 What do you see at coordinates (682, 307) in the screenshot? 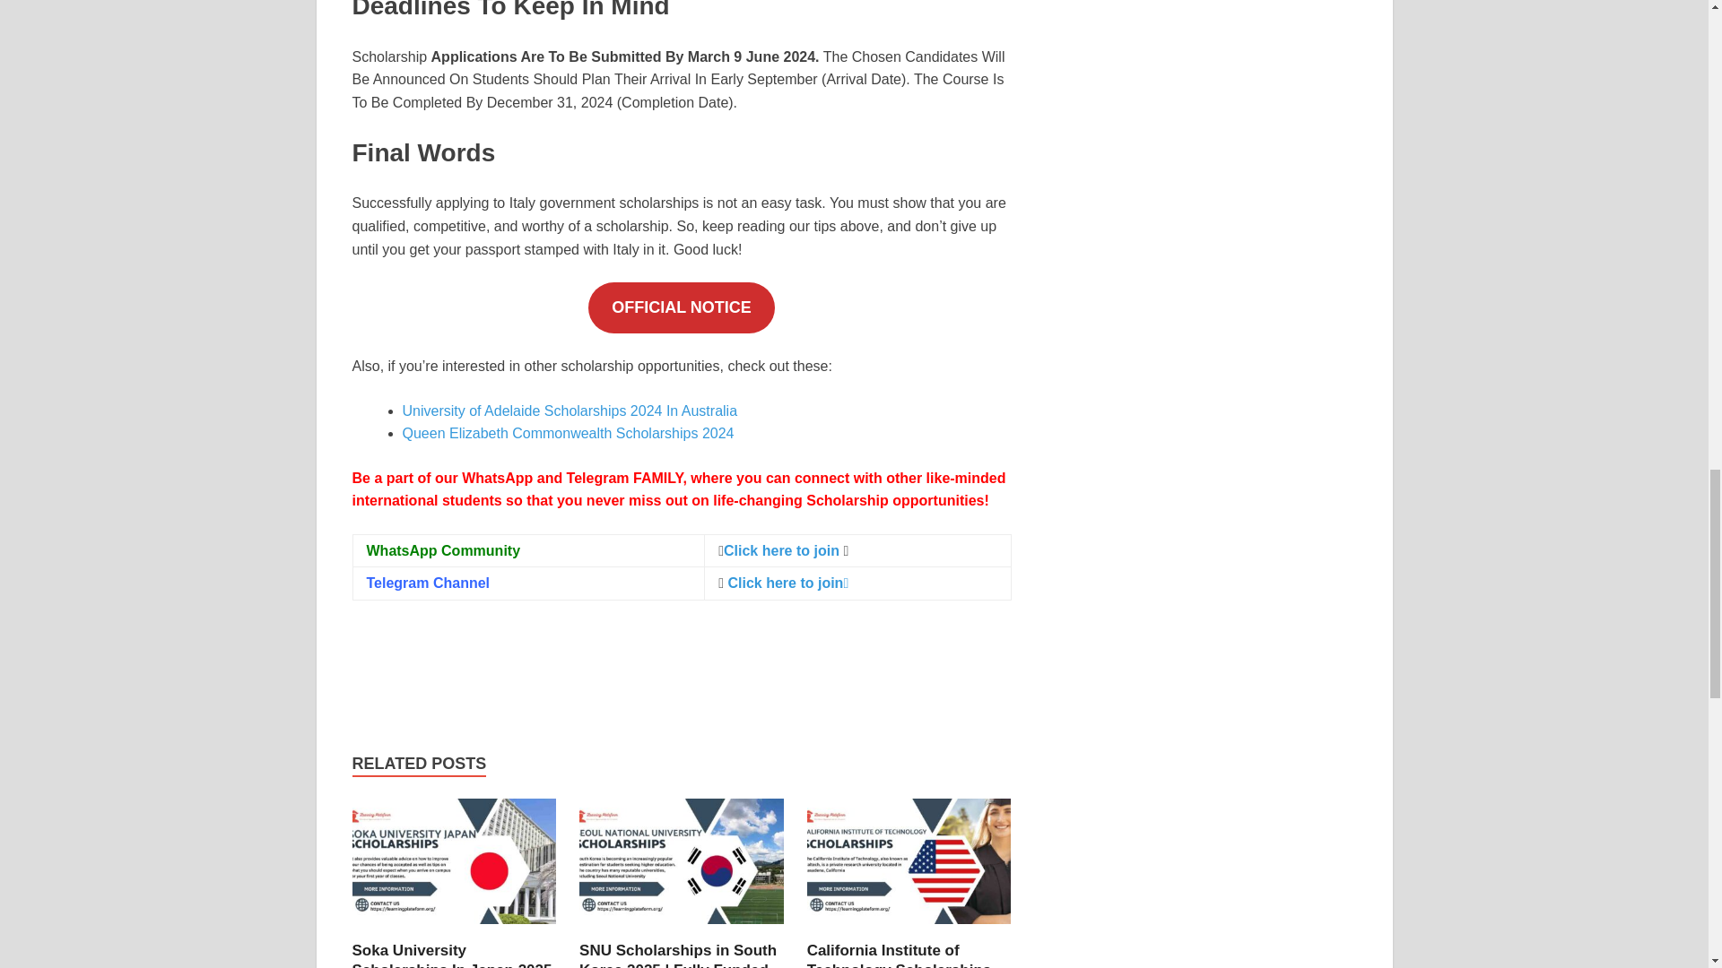
I see `OFFICIAL NOTICE` at bounding box center [682, 307].